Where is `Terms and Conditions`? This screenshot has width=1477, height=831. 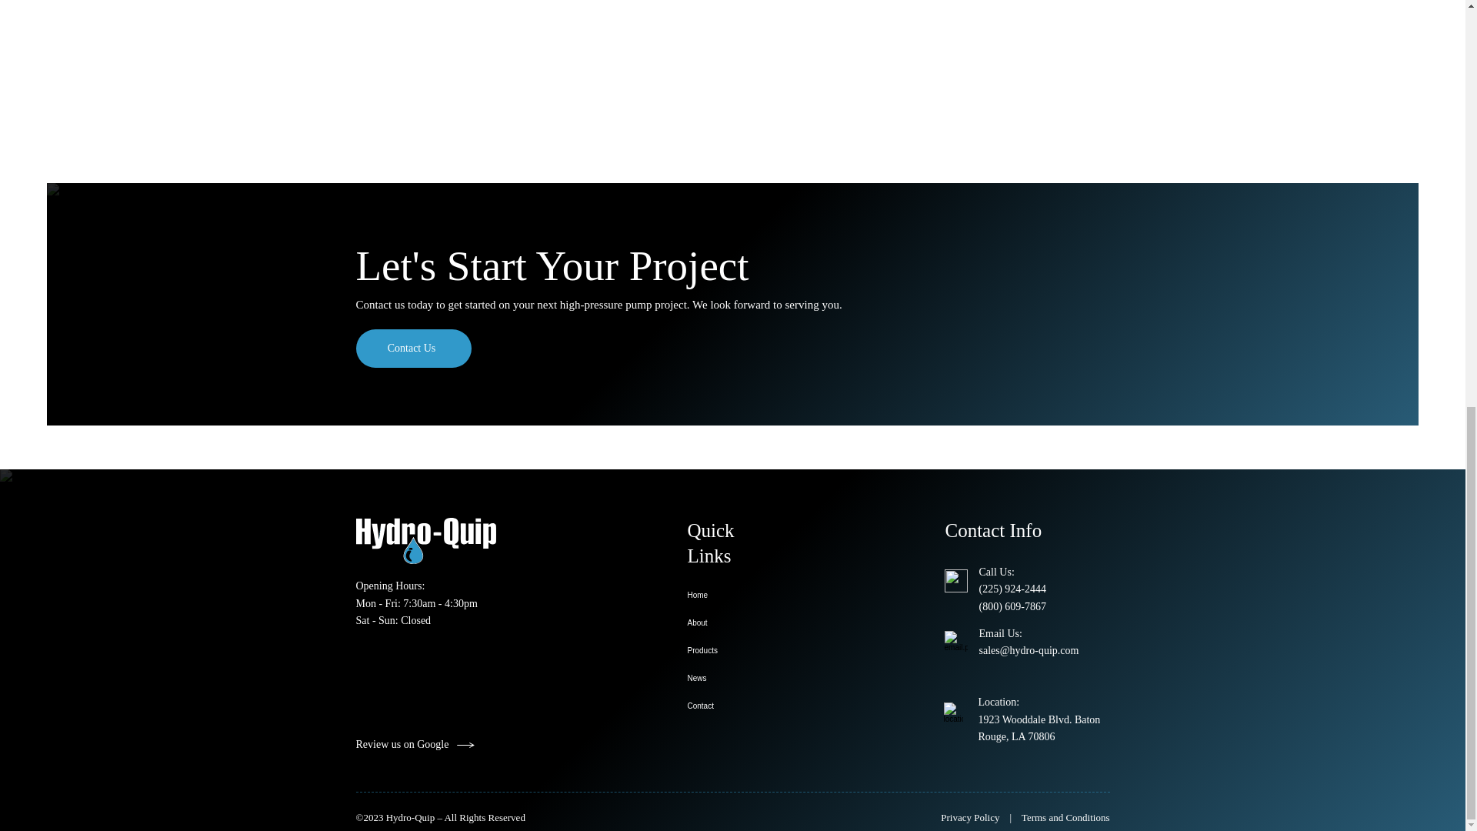
Terms and Conditions is located at coordinates (1066, 817).